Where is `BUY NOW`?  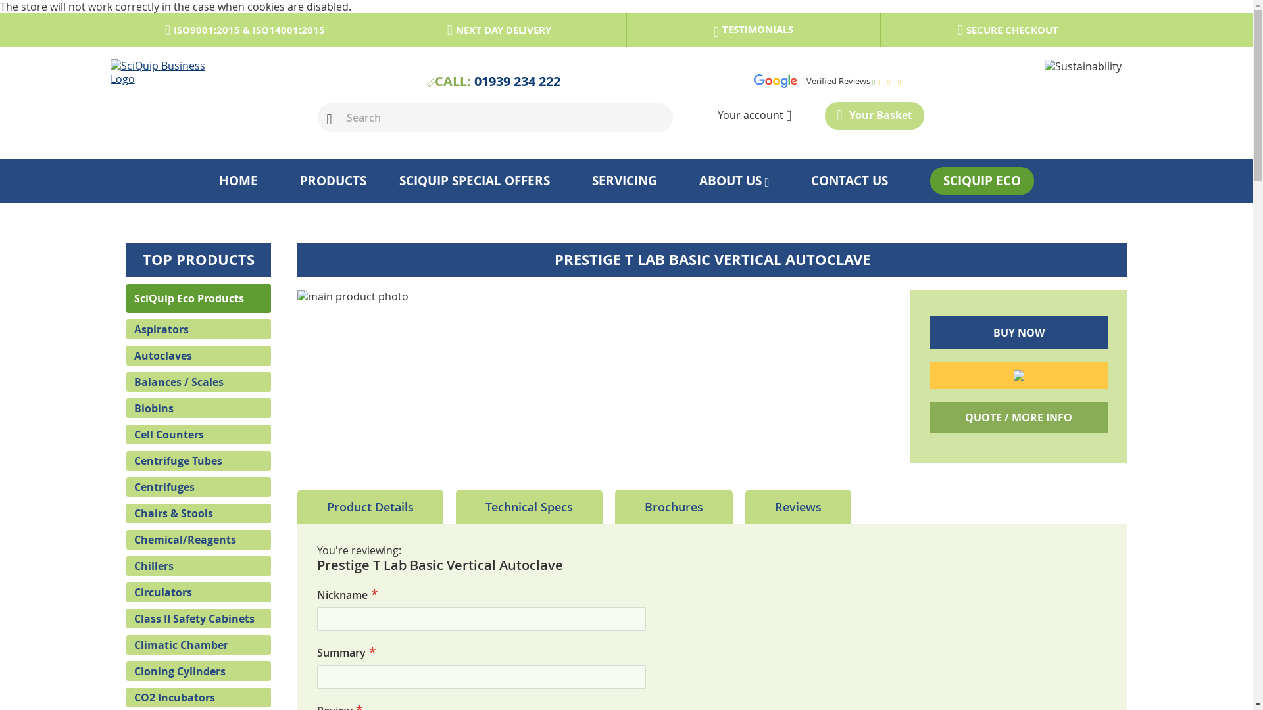
BUY NOW is located at coordinates (1018, 333).